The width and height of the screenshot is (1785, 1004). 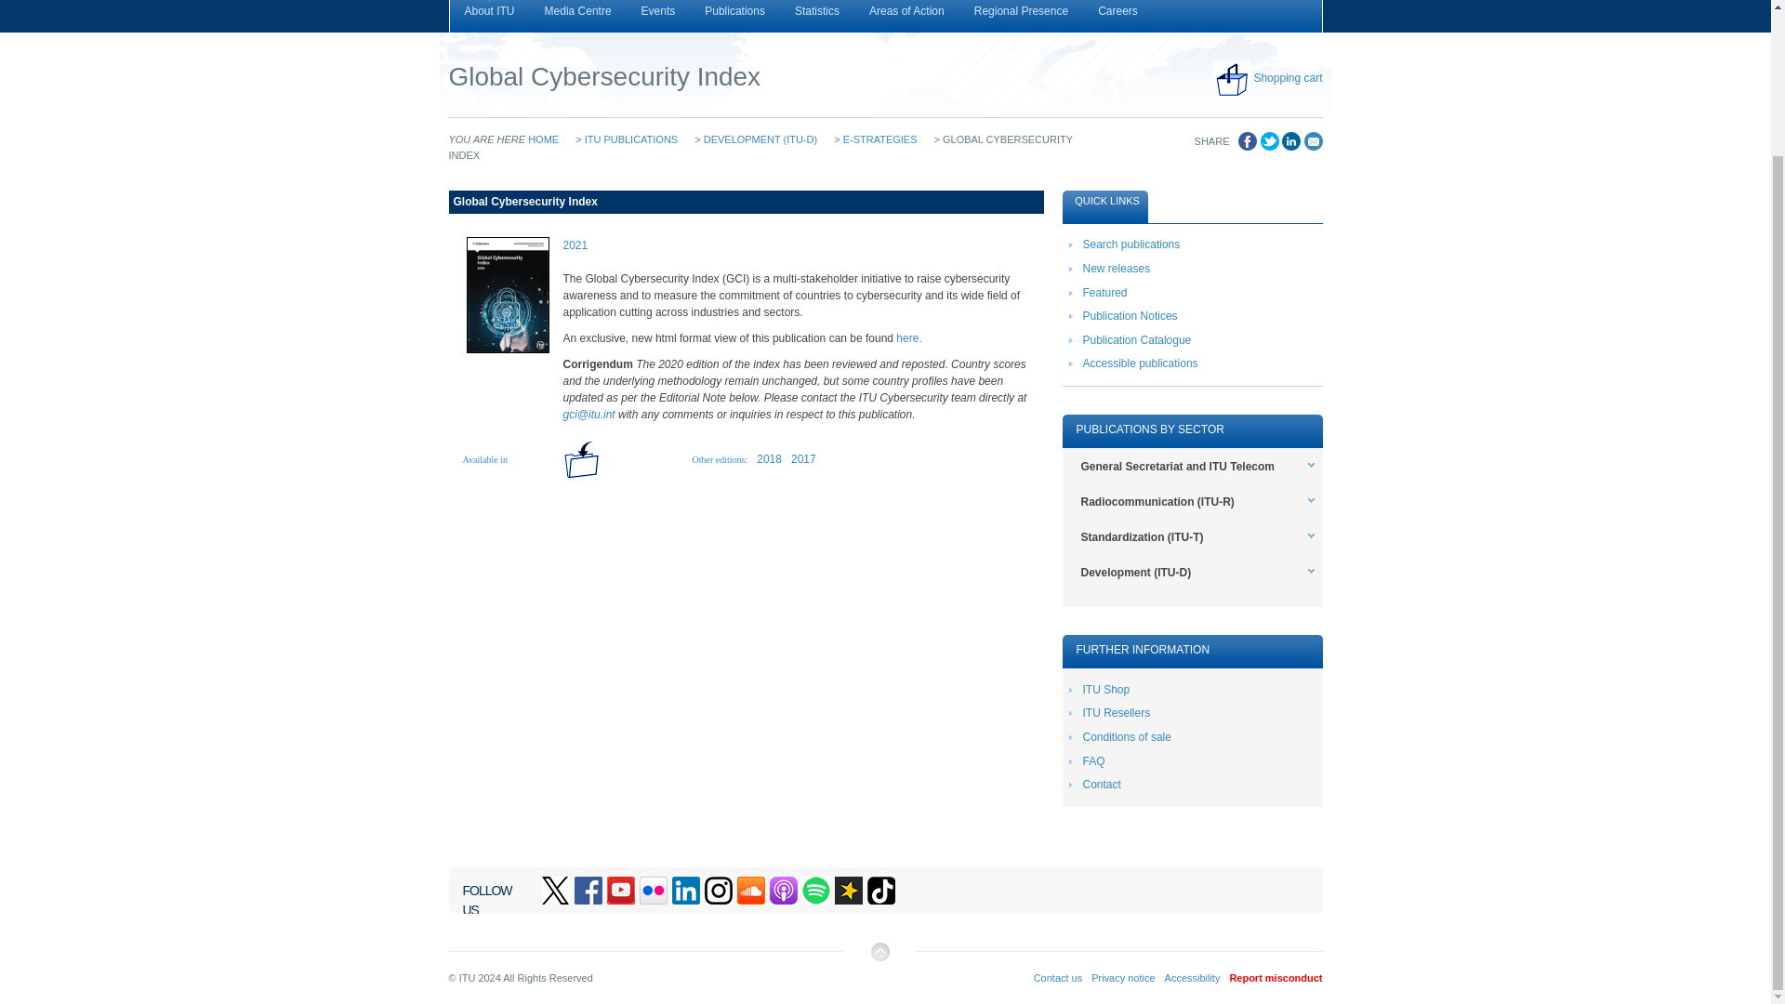 What do you see at coordinates (631, 139) in the screenshot?
I see `ITU PUBLICATIONS` at bounding box center [631, 139].